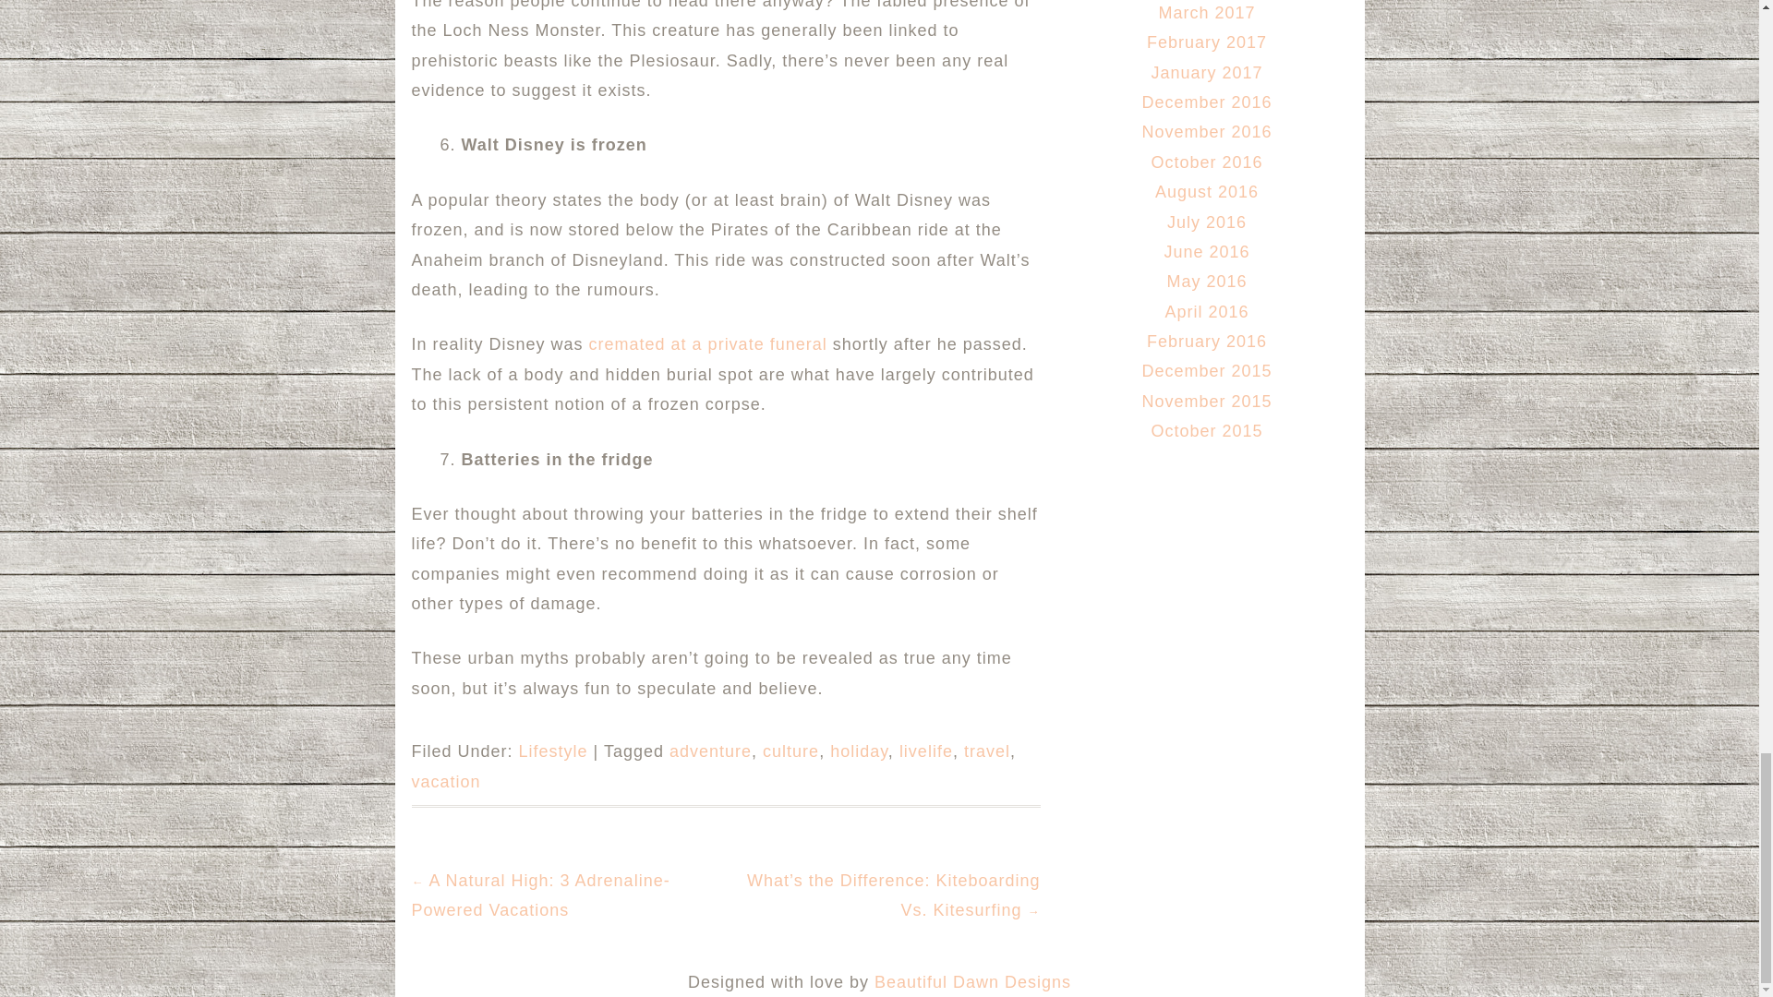 Image resolution: width=1773 pixels, height=997 pixels. I want to click on Beautiful Dawn Designs, so click(971, 982).